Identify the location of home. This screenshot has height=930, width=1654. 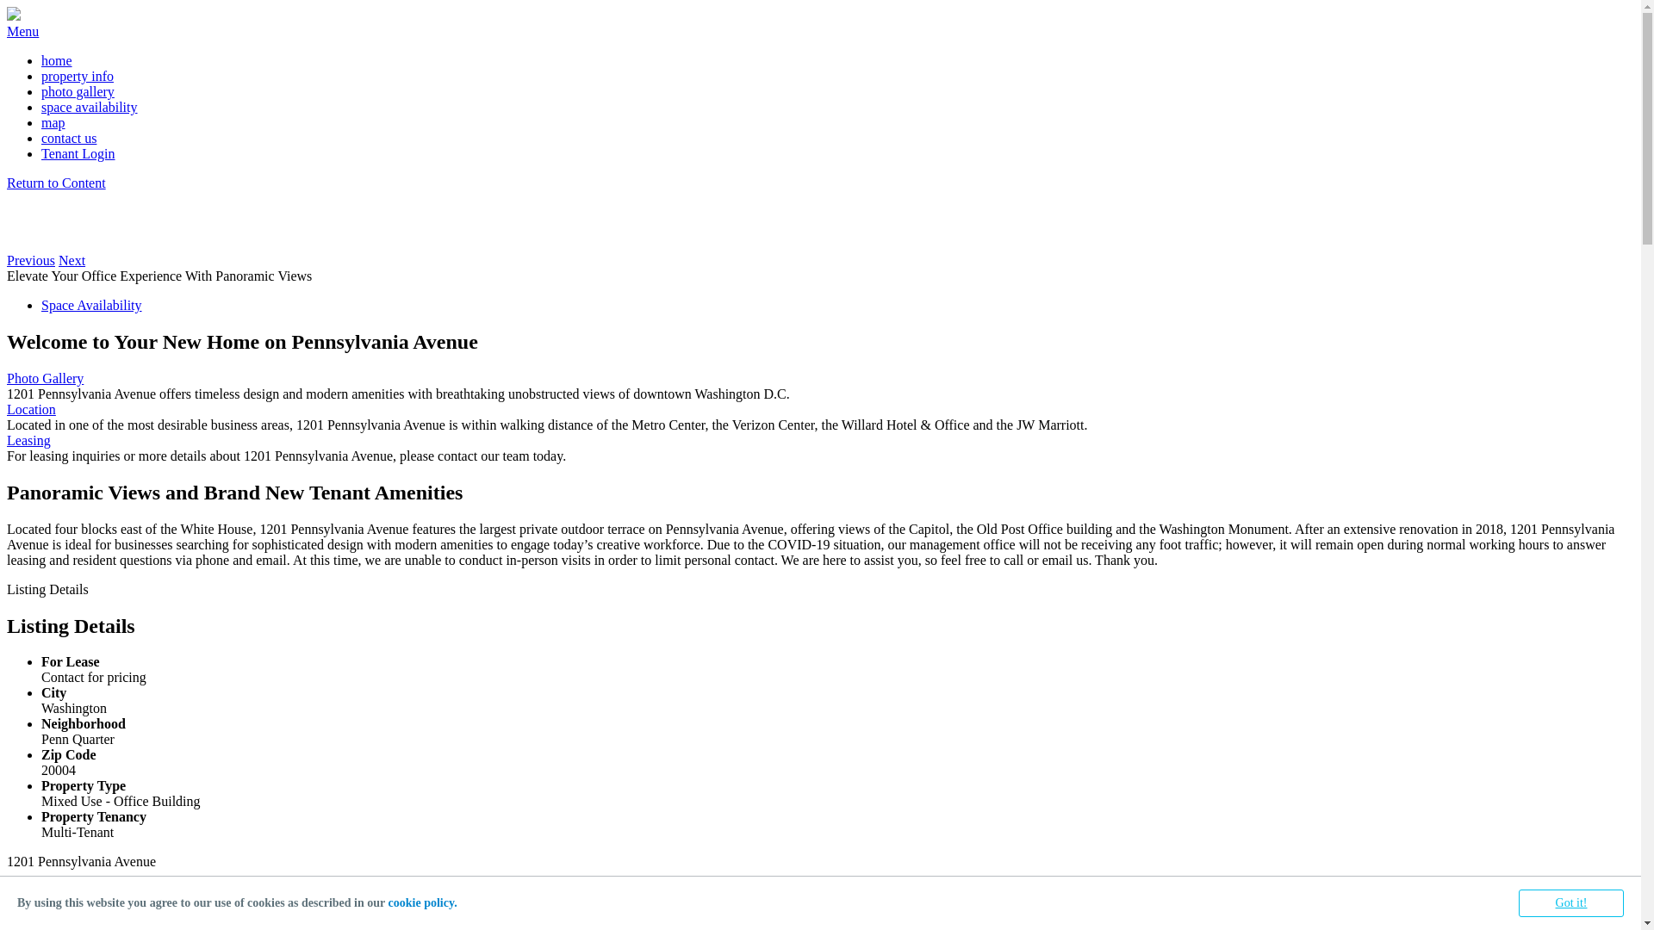
(57, 60).